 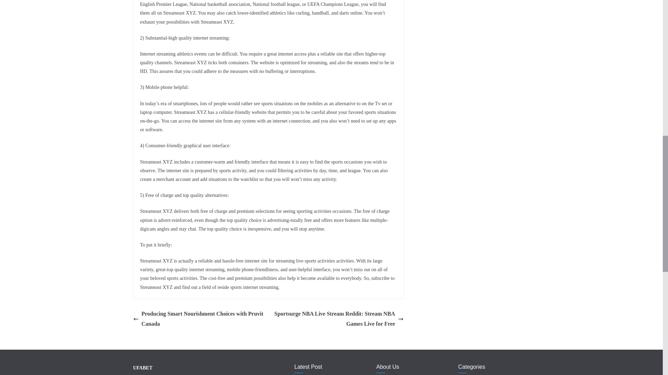 I want to click on UFABET, so click(x=143, y=368).